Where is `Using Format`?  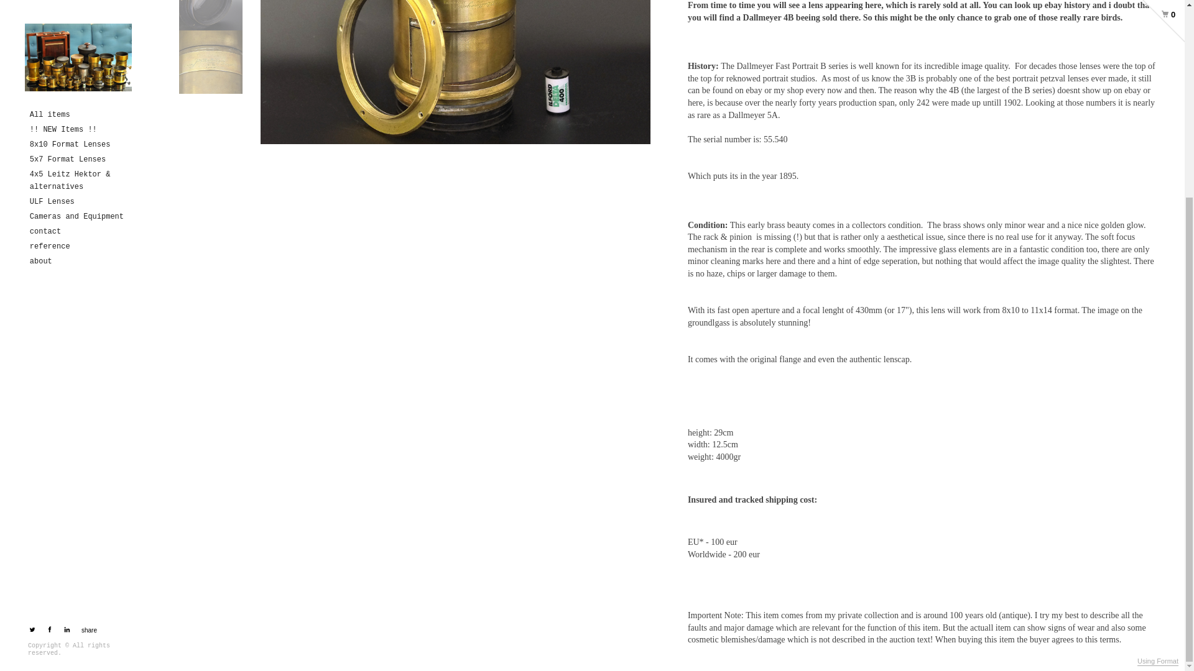 Using Format is located at coordinates (1158, 389).